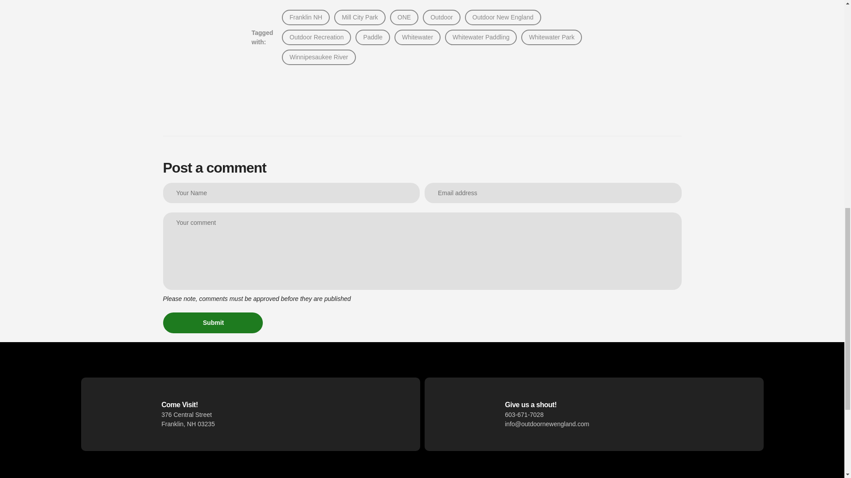 The image size is (851, 478). Describe the element at coordinates (503, 17) in the screenshot. I see `Show articles tagged Outdoor New England` at that location.